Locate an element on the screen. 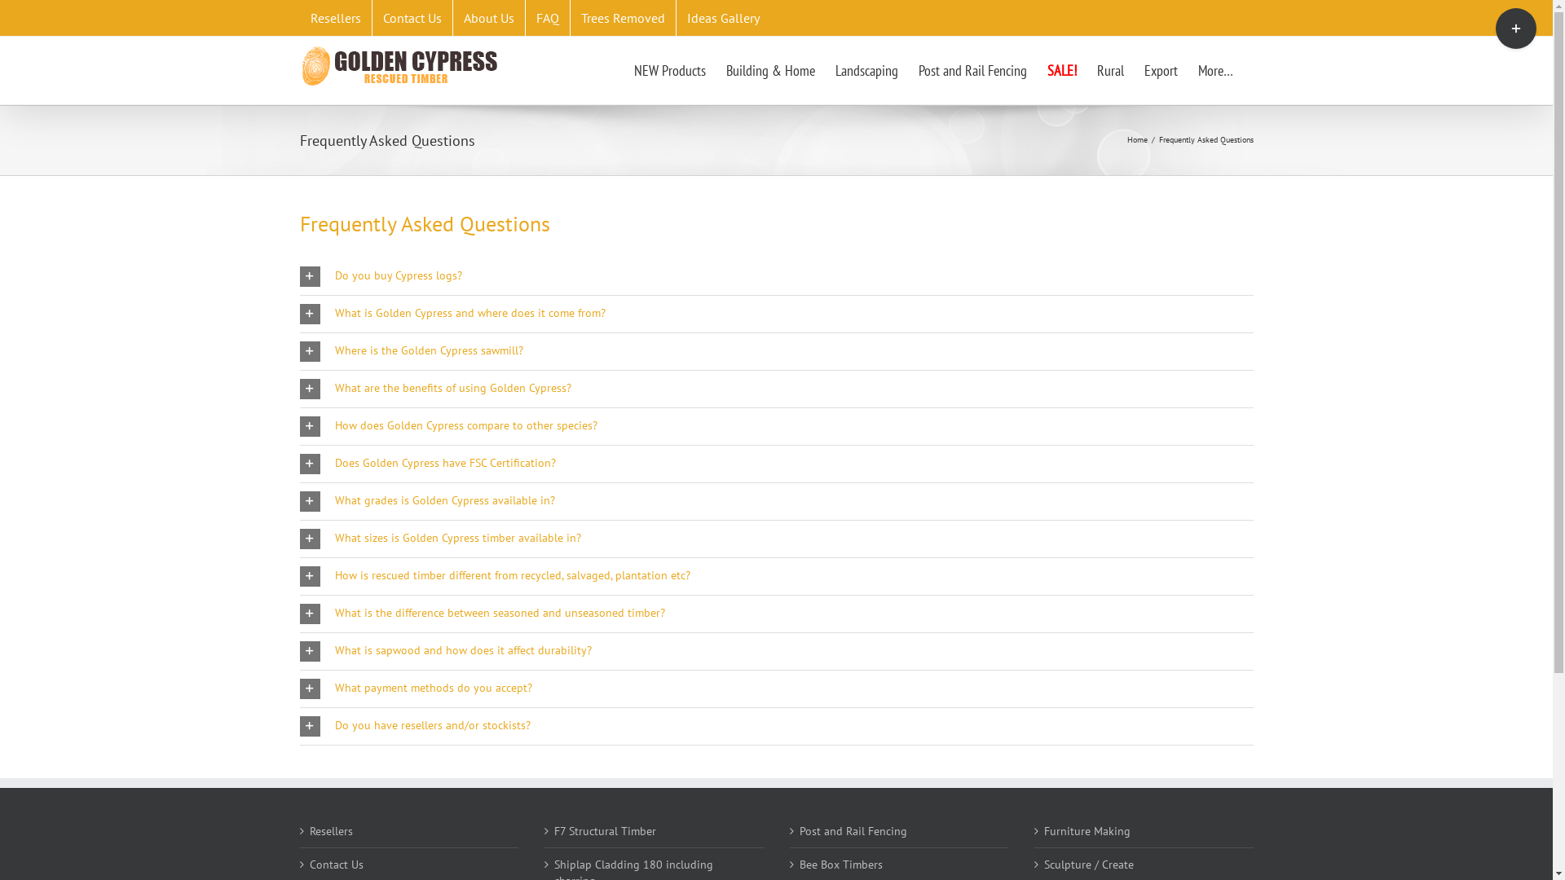 The width and height of the screenshot is (1565, 880). Landscaping is located at coordinates (866, 70).